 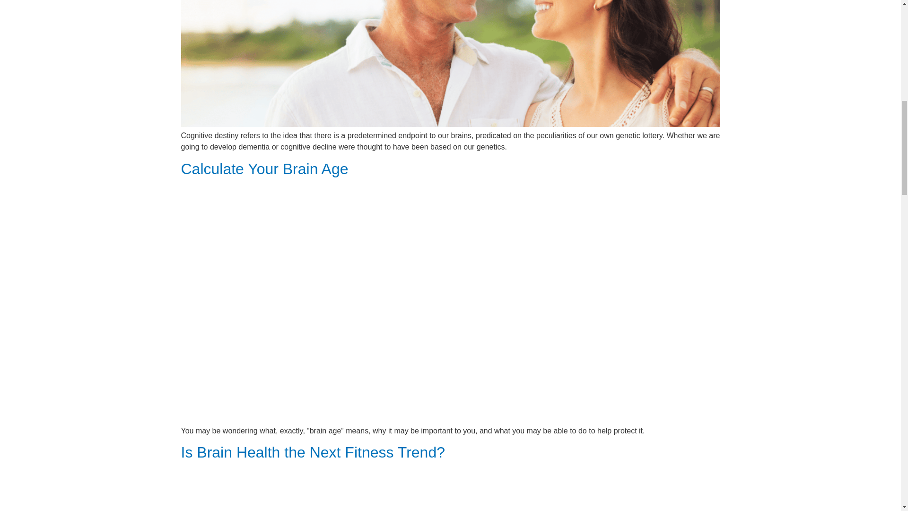 What do you see at coordinates (313, 452) in the screenshot?
I see `Is Brain Health the Next Fitness Trend?` at bounding box center [313, 452].